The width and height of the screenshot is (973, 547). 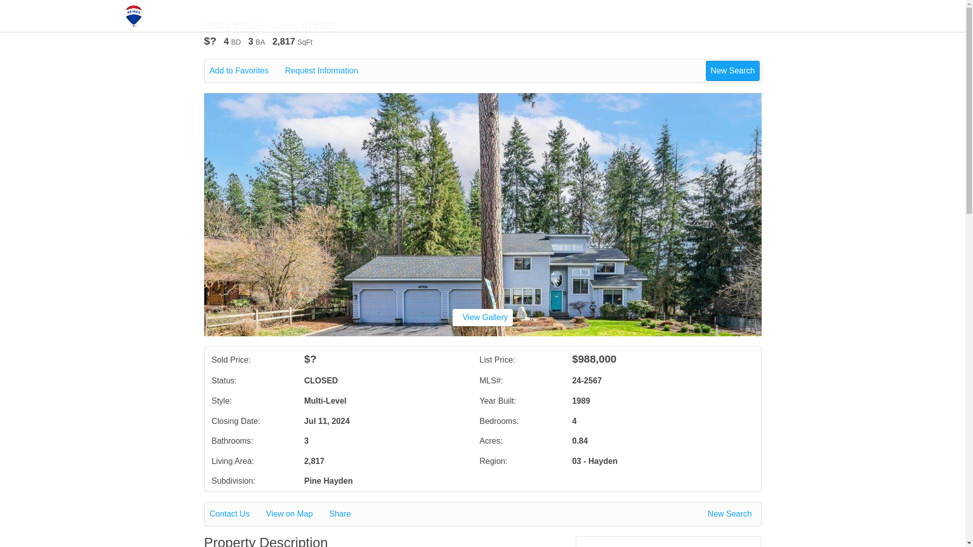 What do you see at coordinates (237, 514) in the screenshot?
I see `Contact Us` at bounding box center [237, 514].